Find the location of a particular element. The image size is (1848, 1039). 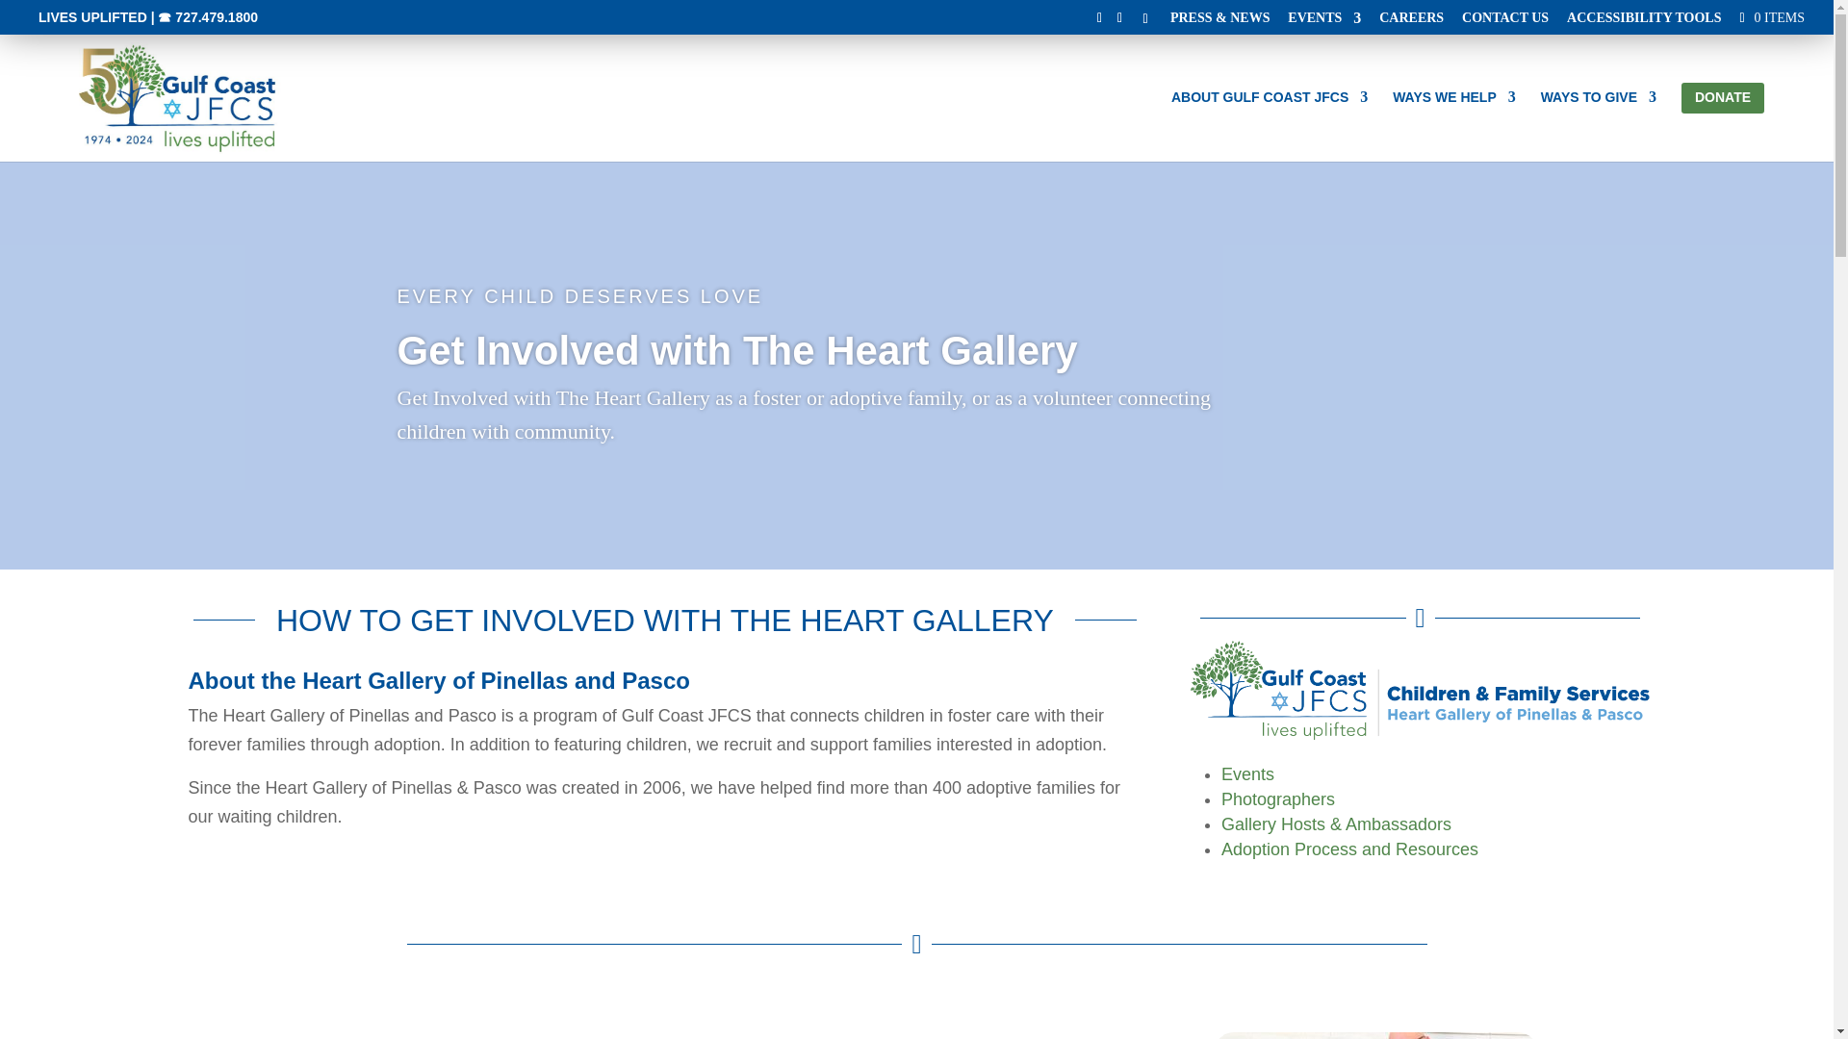

community is located at coordinates (1375, 1035).